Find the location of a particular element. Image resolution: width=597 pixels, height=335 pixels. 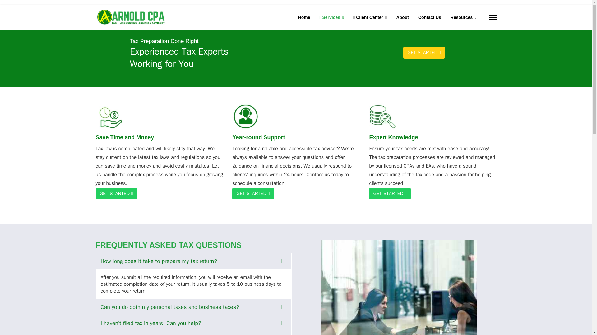

Contact Us is located at coordinates (430, 17).